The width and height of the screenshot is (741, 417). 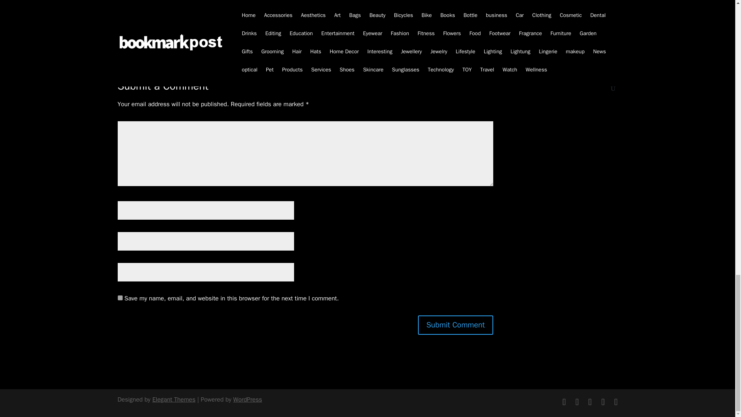 I want to click on Submit Comment, so click(x=455, y=325).